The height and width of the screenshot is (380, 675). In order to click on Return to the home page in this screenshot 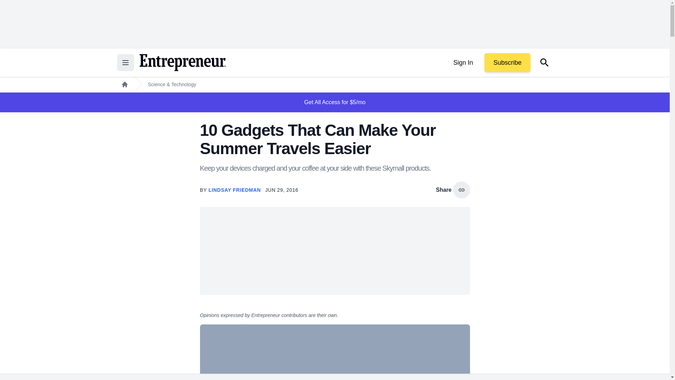, I will do `click(182, 63)`.